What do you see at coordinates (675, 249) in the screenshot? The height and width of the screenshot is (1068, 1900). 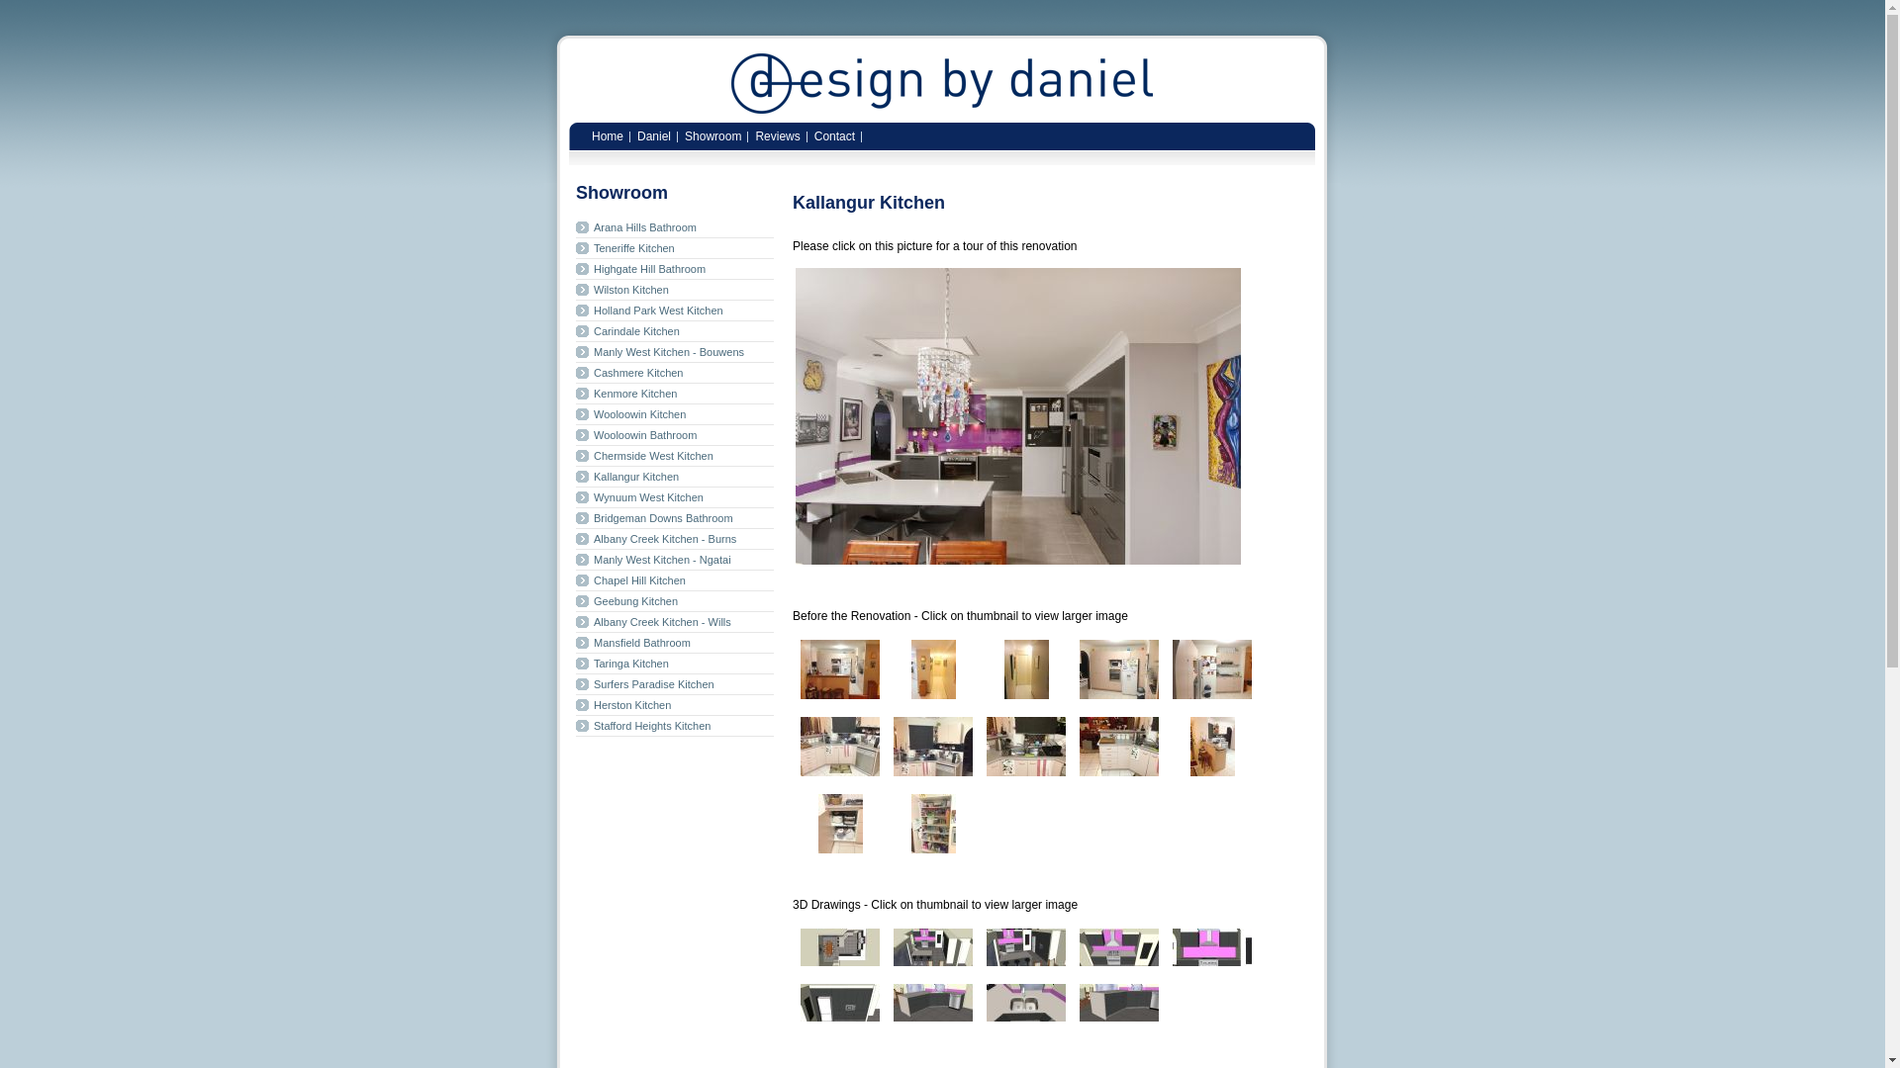 I see `Teneriffe Kitchen` at bounding box center [675, 249].